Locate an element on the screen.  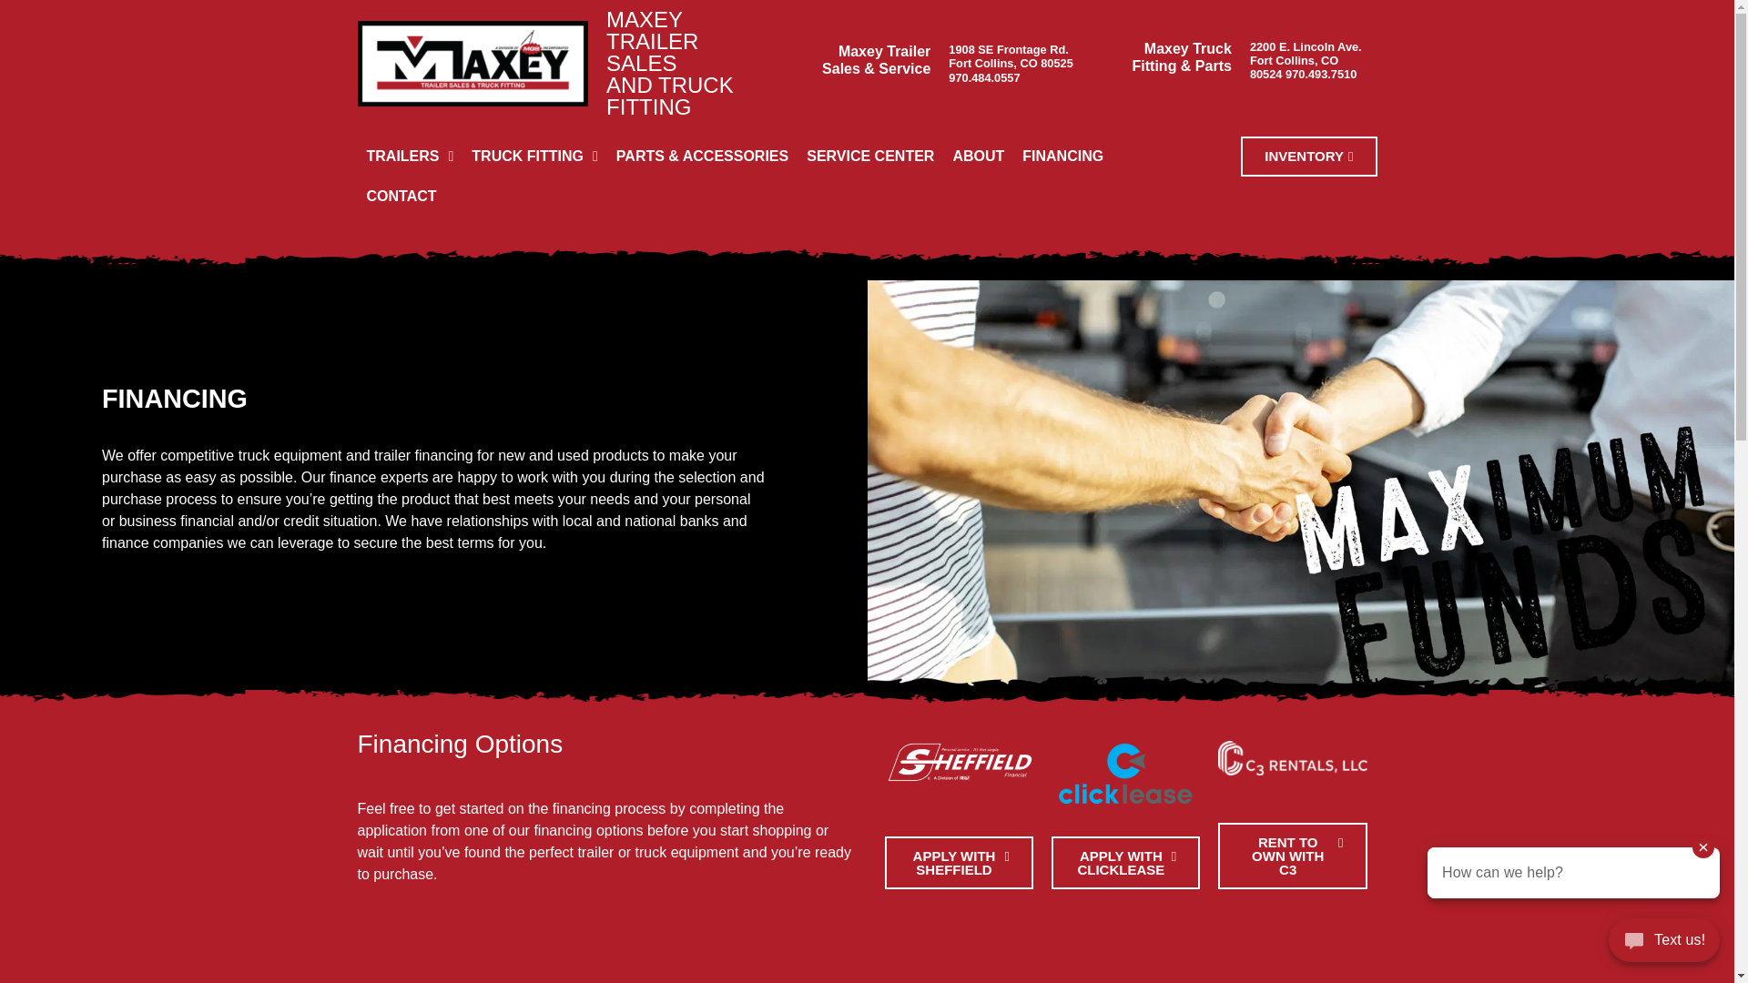
TRAILERS is located at coordinates (410, 157).